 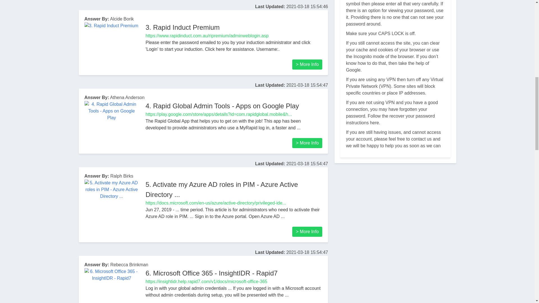 What do you see at coordinates (211, 273) in the screenshot?
I see `6. Microsoft Office 365 - InsightIDR - Rapid7` at bounding box center [211, 273].